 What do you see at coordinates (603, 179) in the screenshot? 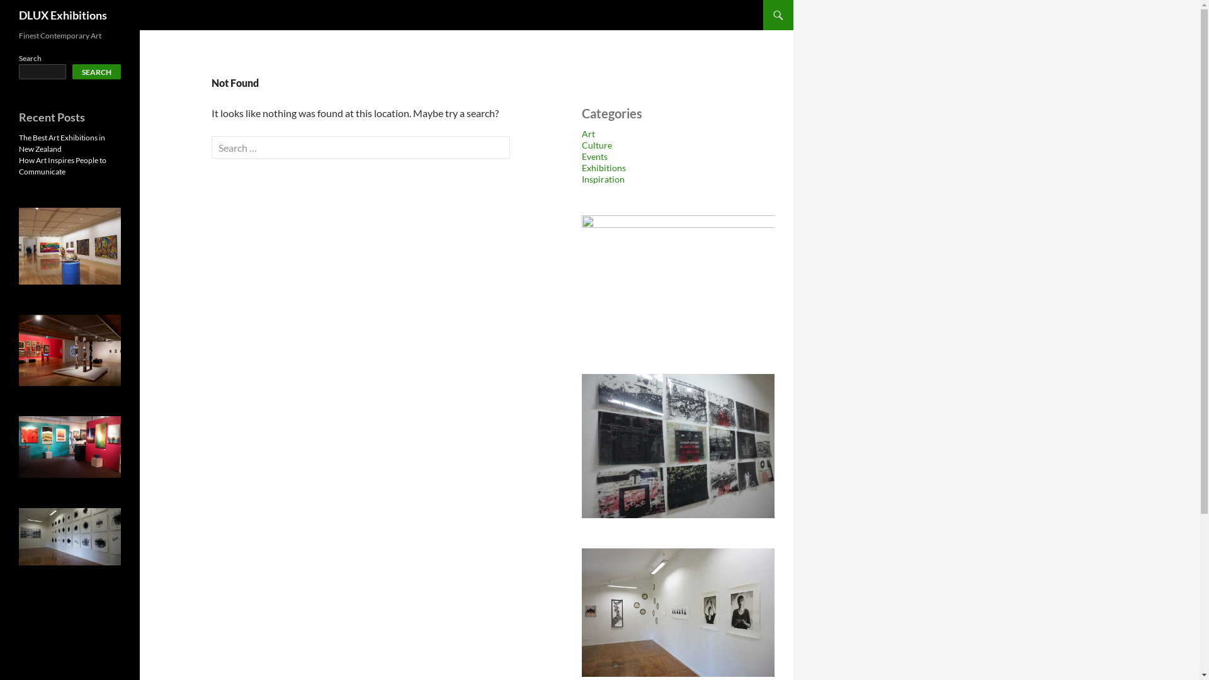
I see `Inspiration` at bounding box center [603, 179].